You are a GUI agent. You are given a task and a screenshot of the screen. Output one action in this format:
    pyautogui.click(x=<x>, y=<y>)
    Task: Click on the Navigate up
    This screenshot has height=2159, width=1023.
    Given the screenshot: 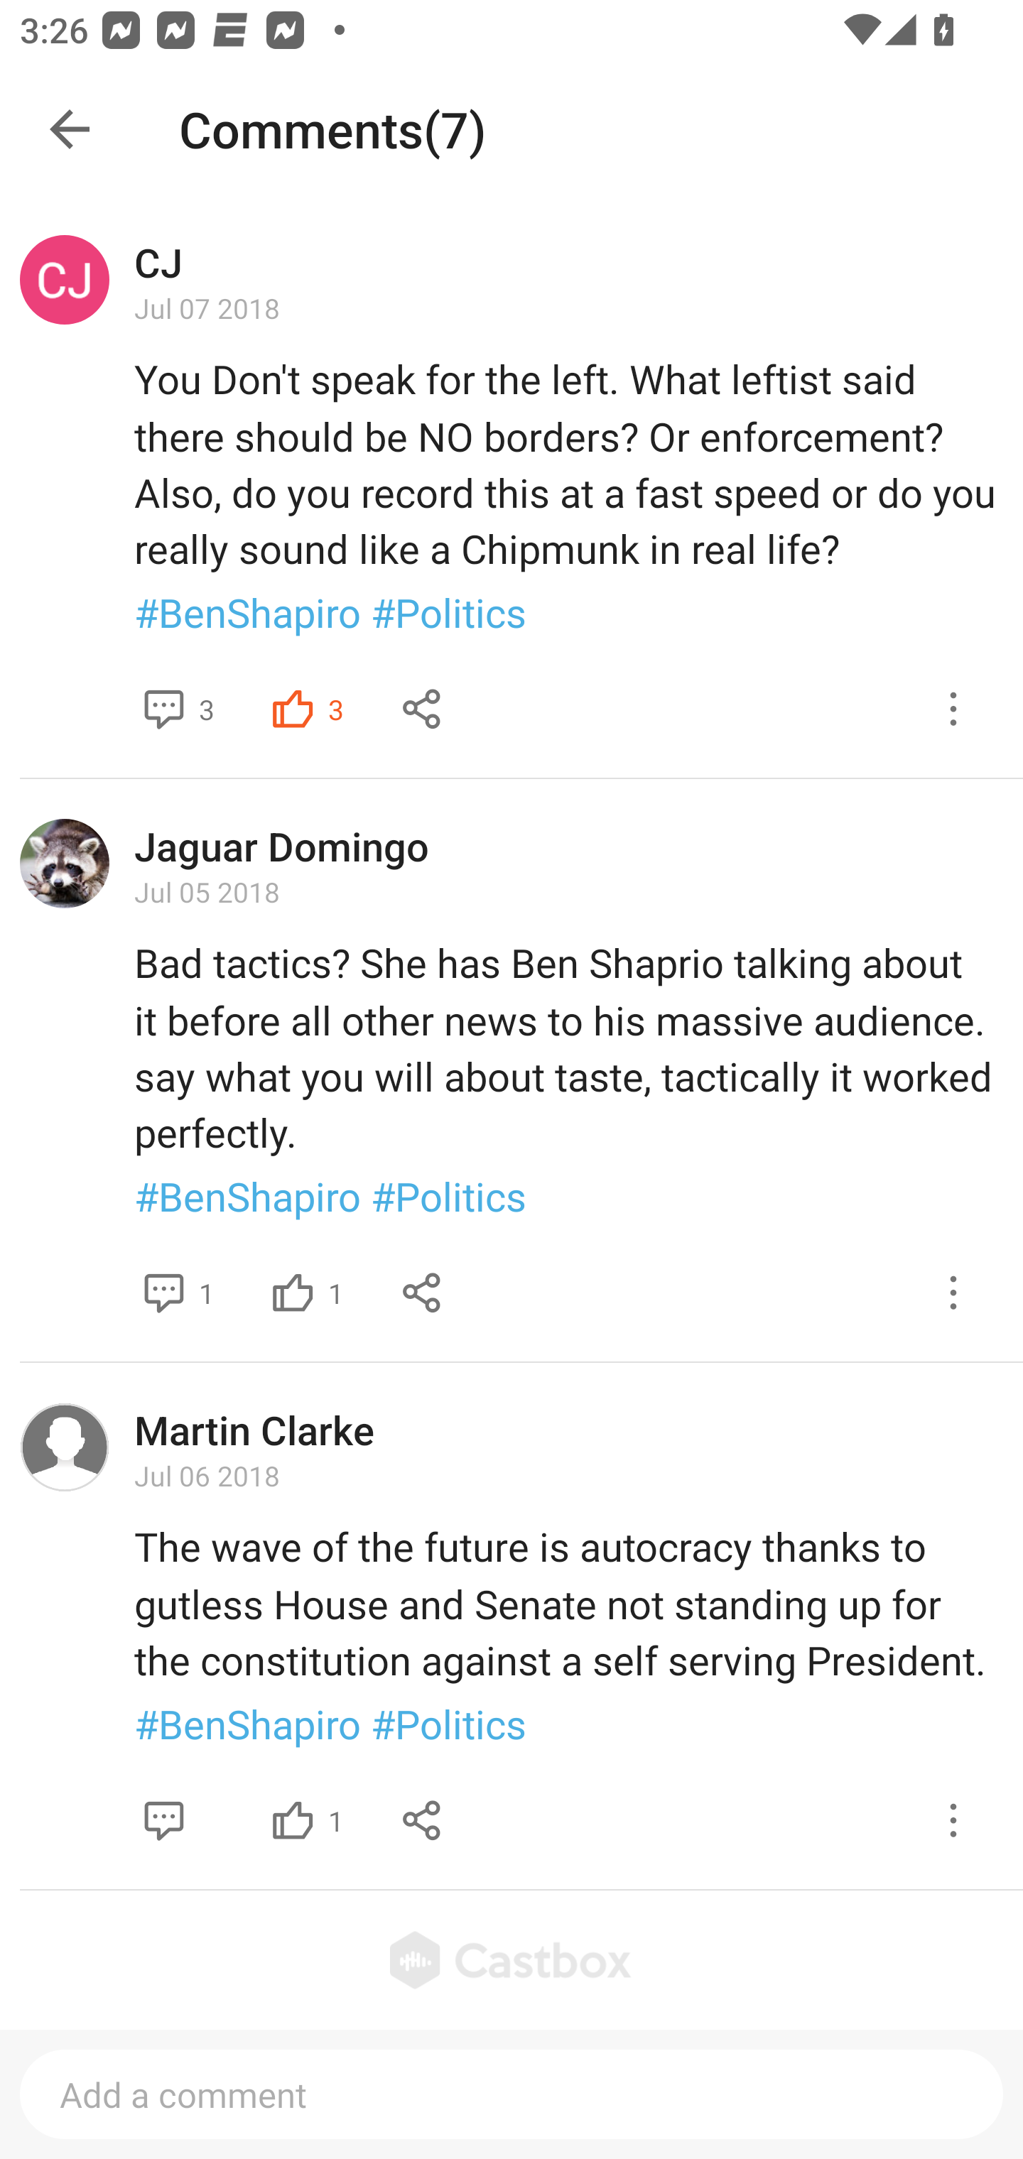 What is the action you would take?
    pyautogui.click(x=70, y=129)
    